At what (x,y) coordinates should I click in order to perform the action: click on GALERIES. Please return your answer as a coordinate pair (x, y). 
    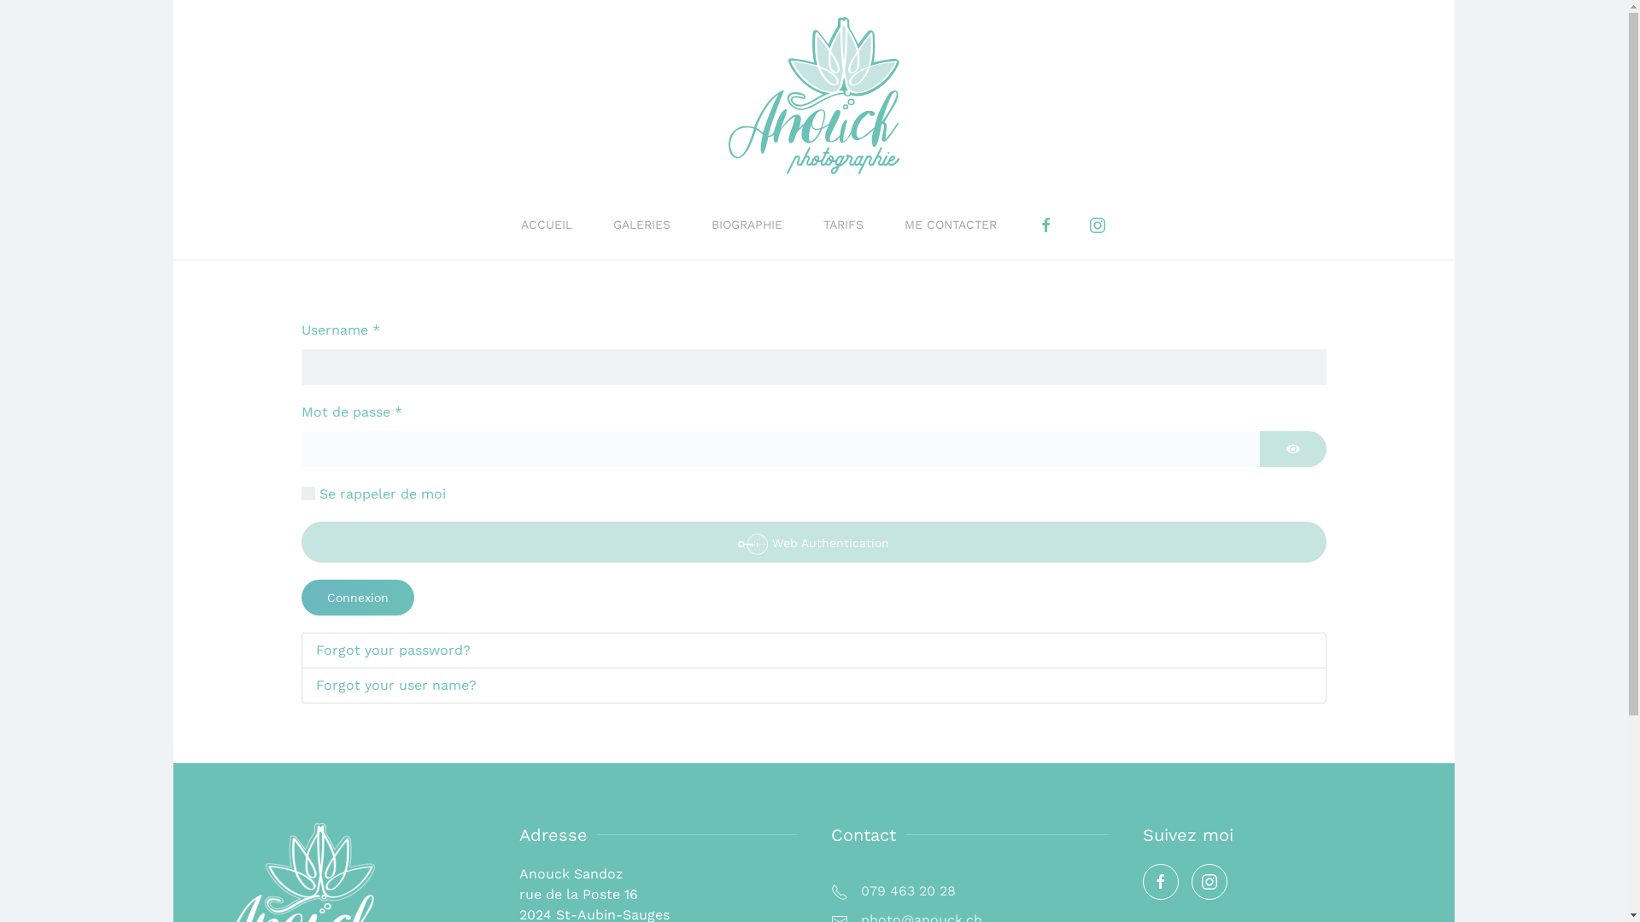
    Looking at the image, I should click on (642, 225).